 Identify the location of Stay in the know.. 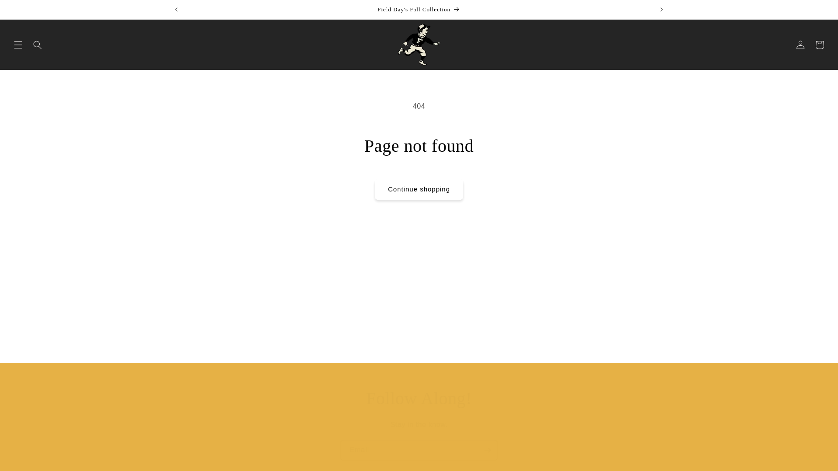
(419, 425).